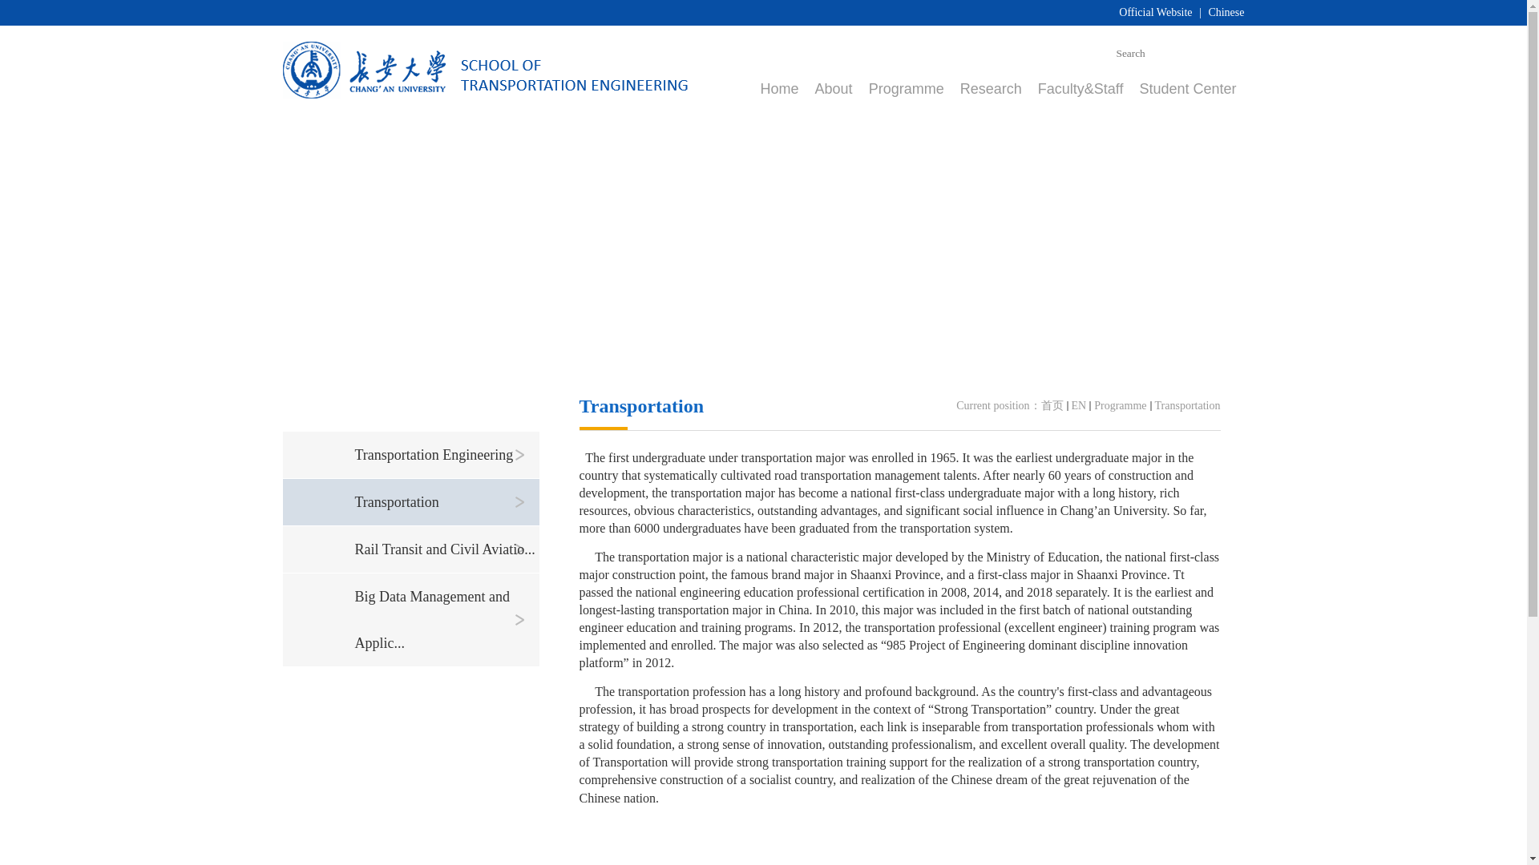 This screenshot has height=865, width=1539. What do you see at coordinates (1186, 89) in the screenshot?
I see `Student Center` at bounding box center [1186, 89].